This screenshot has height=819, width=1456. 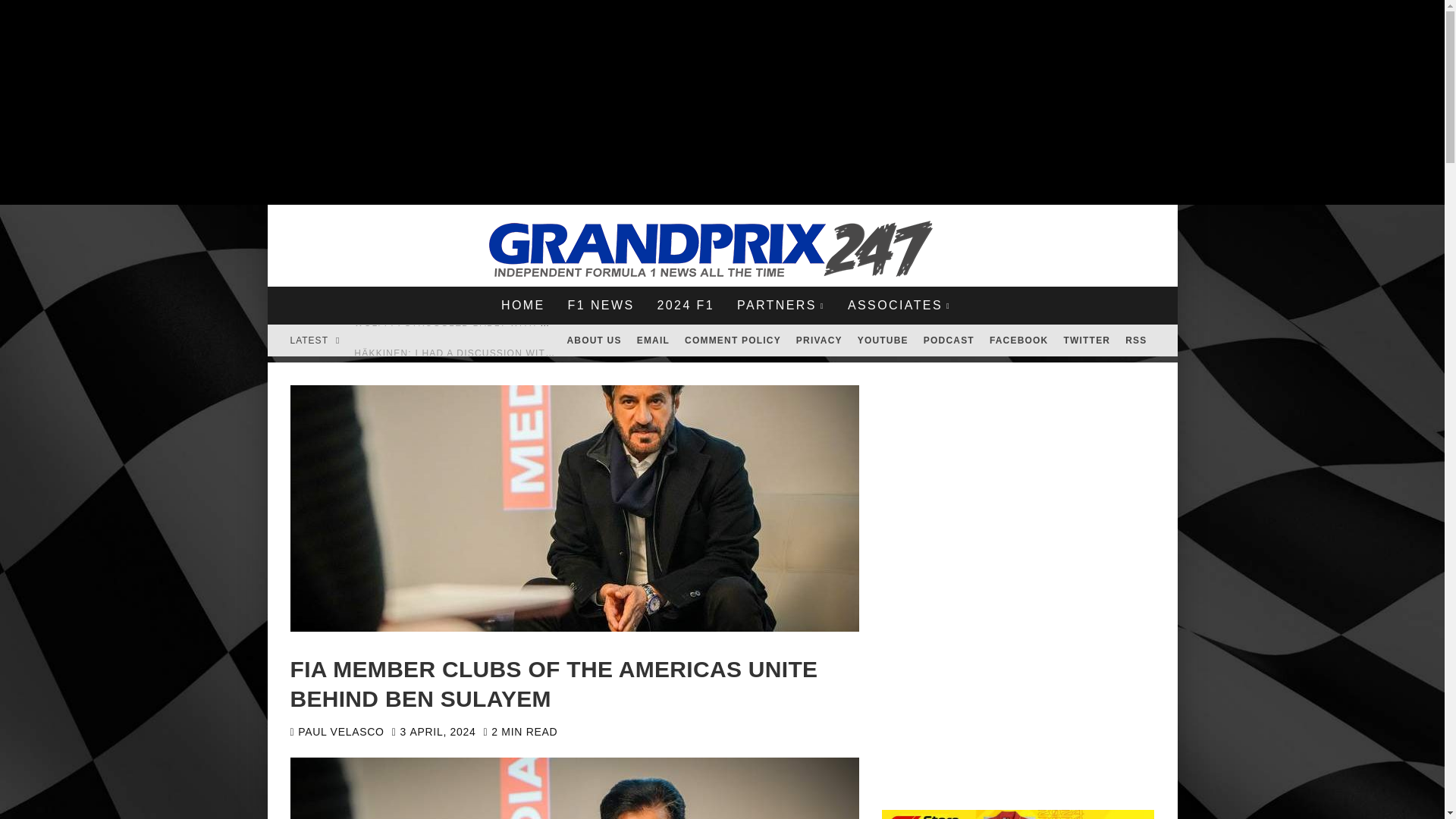 I want to click on EMAIL, so click(x=652, y=340).